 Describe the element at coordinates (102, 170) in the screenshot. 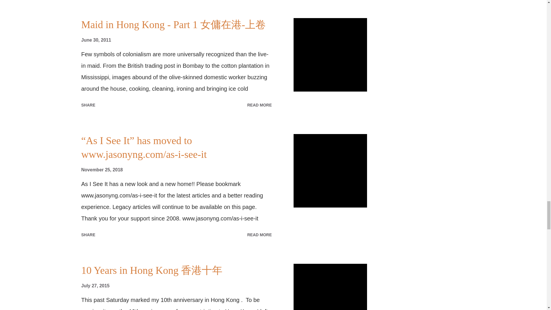

I see `November 25, 2018` at that location.